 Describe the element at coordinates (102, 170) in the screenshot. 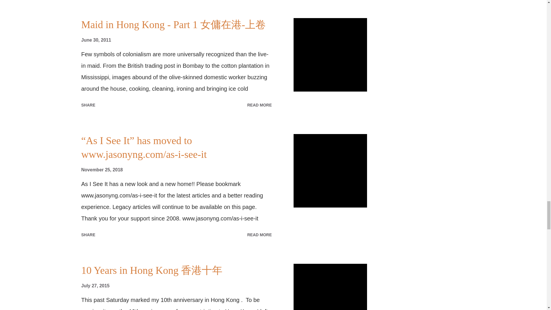

I see `November 25, 2018` at that location.